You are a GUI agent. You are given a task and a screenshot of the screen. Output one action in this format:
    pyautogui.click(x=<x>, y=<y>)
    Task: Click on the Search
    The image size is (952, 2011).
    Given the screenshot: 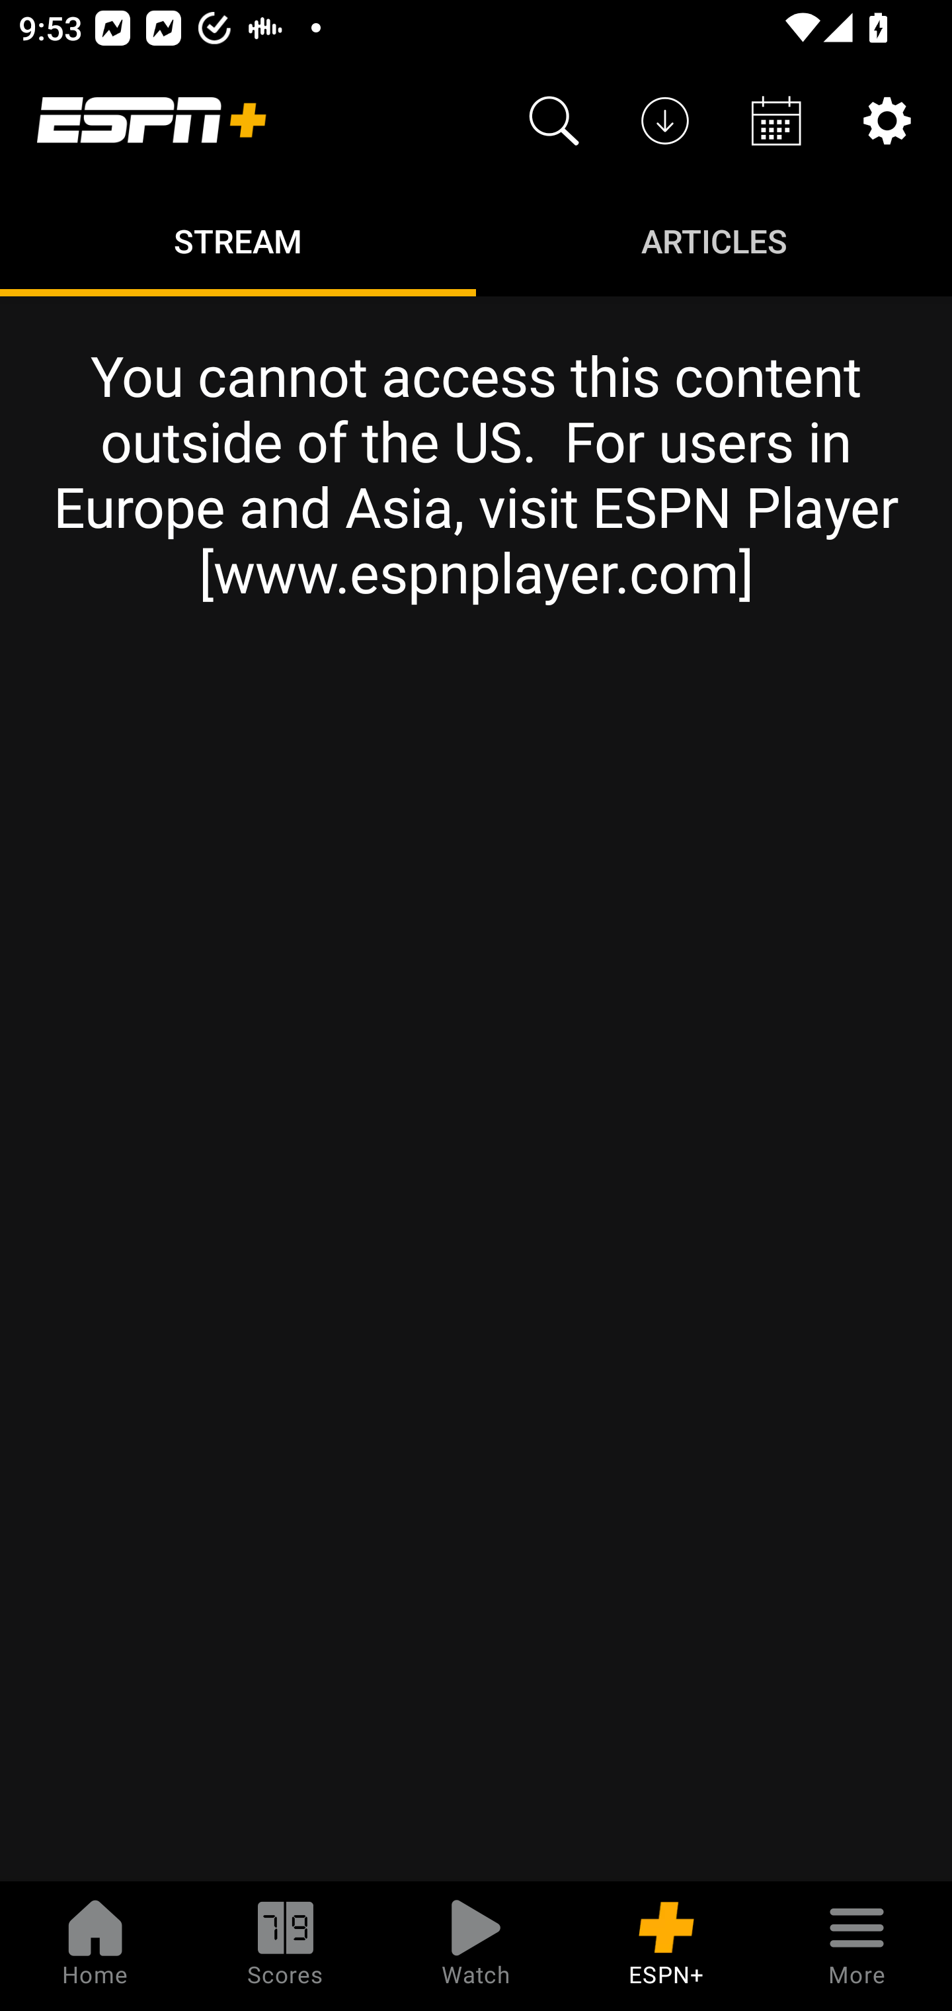 What is the action you would take?
    pyautogui.click(x=554, y=120)
    